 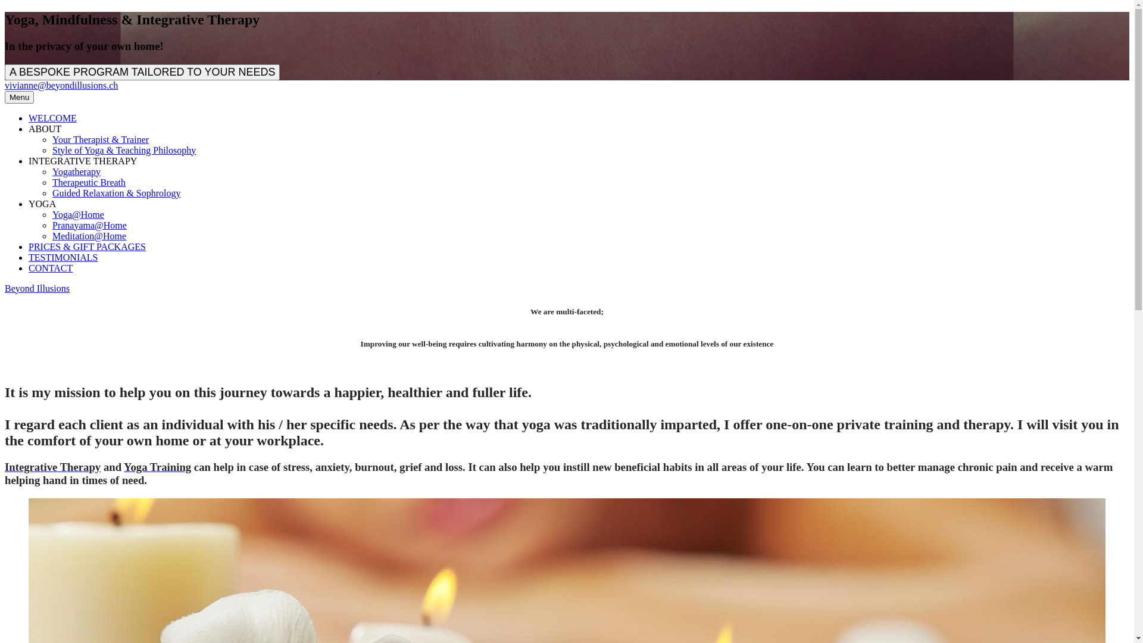 What do you see at coordinates (124, 150) in the screenshot?
I see `Style of Yoga & Teaching Philosophy` at bounding box center [124, 150].